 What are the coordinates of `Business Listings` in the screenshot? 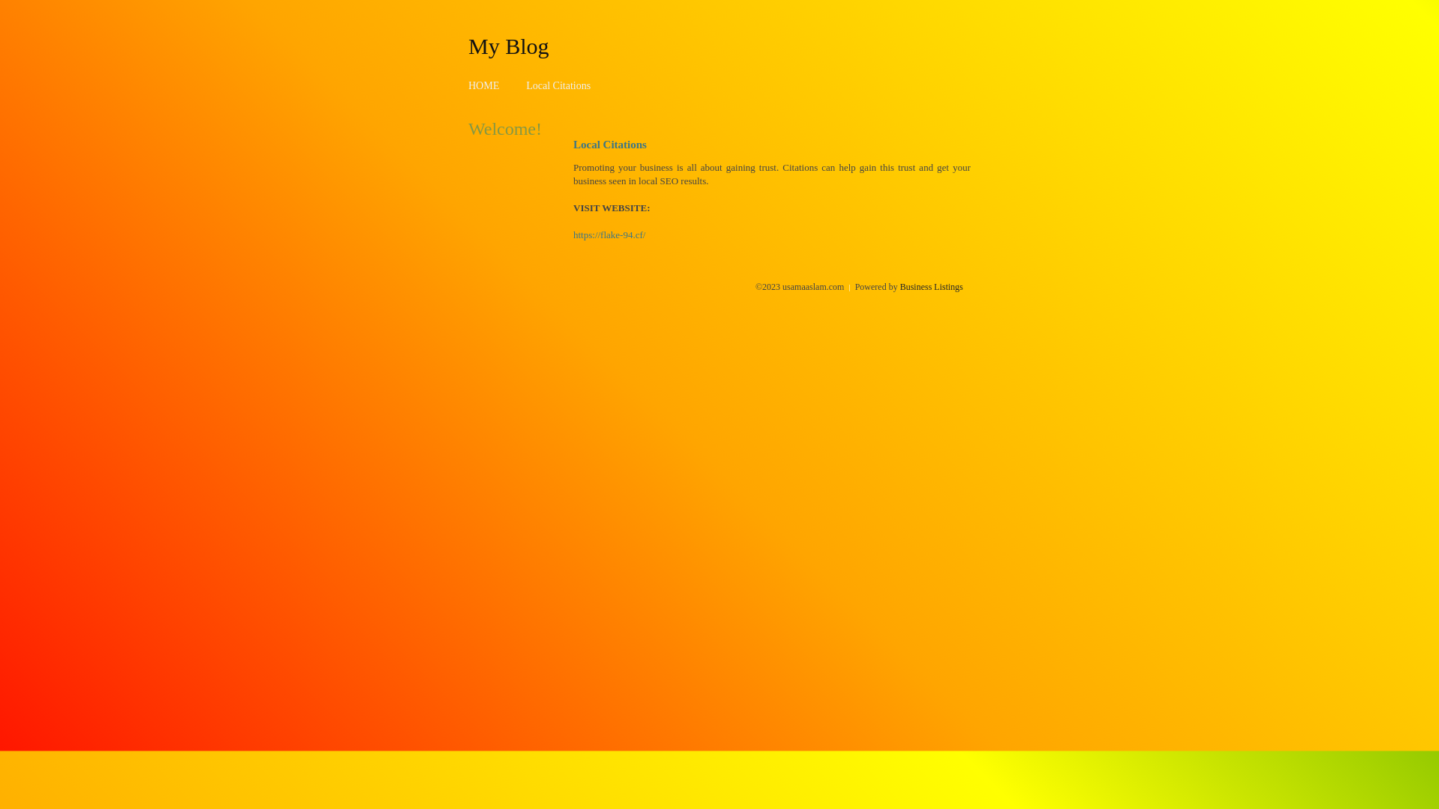 It's located at (932, 287).